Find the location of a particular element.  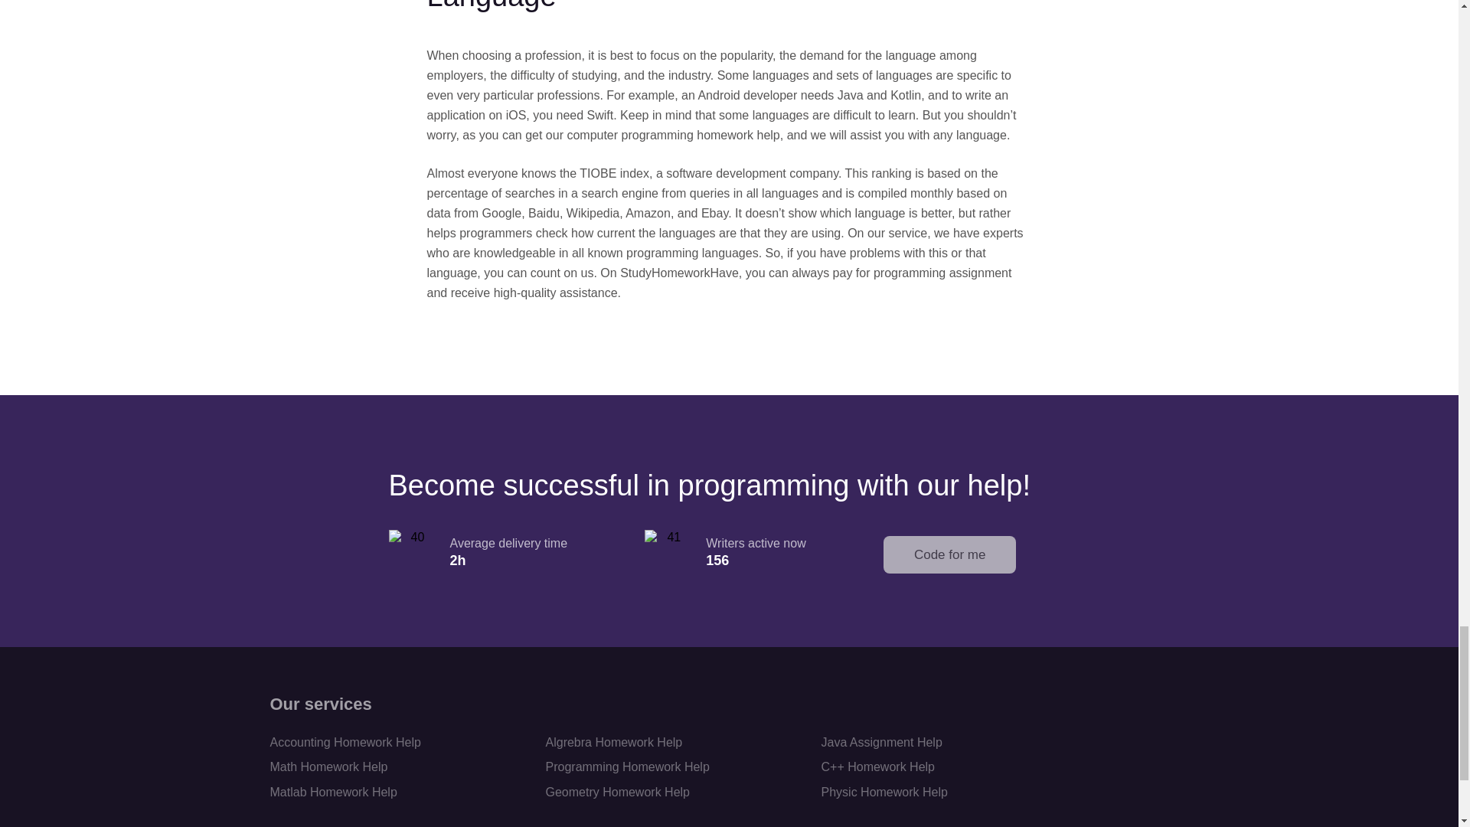

Algrebra Homework Help is located at coordinates (613, 743).